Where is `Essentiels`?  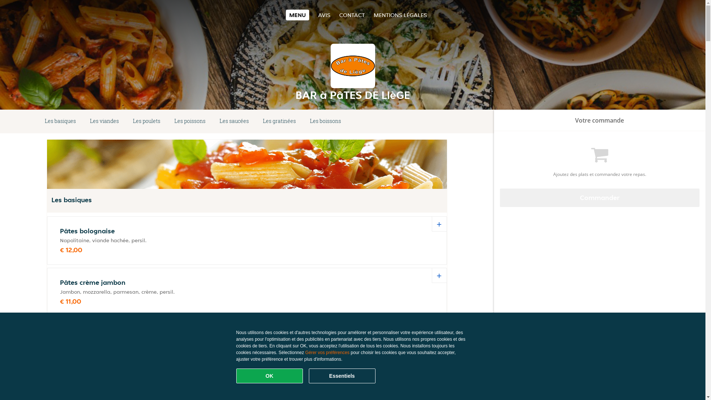
Essentiels is located at coordinates (342, 376).